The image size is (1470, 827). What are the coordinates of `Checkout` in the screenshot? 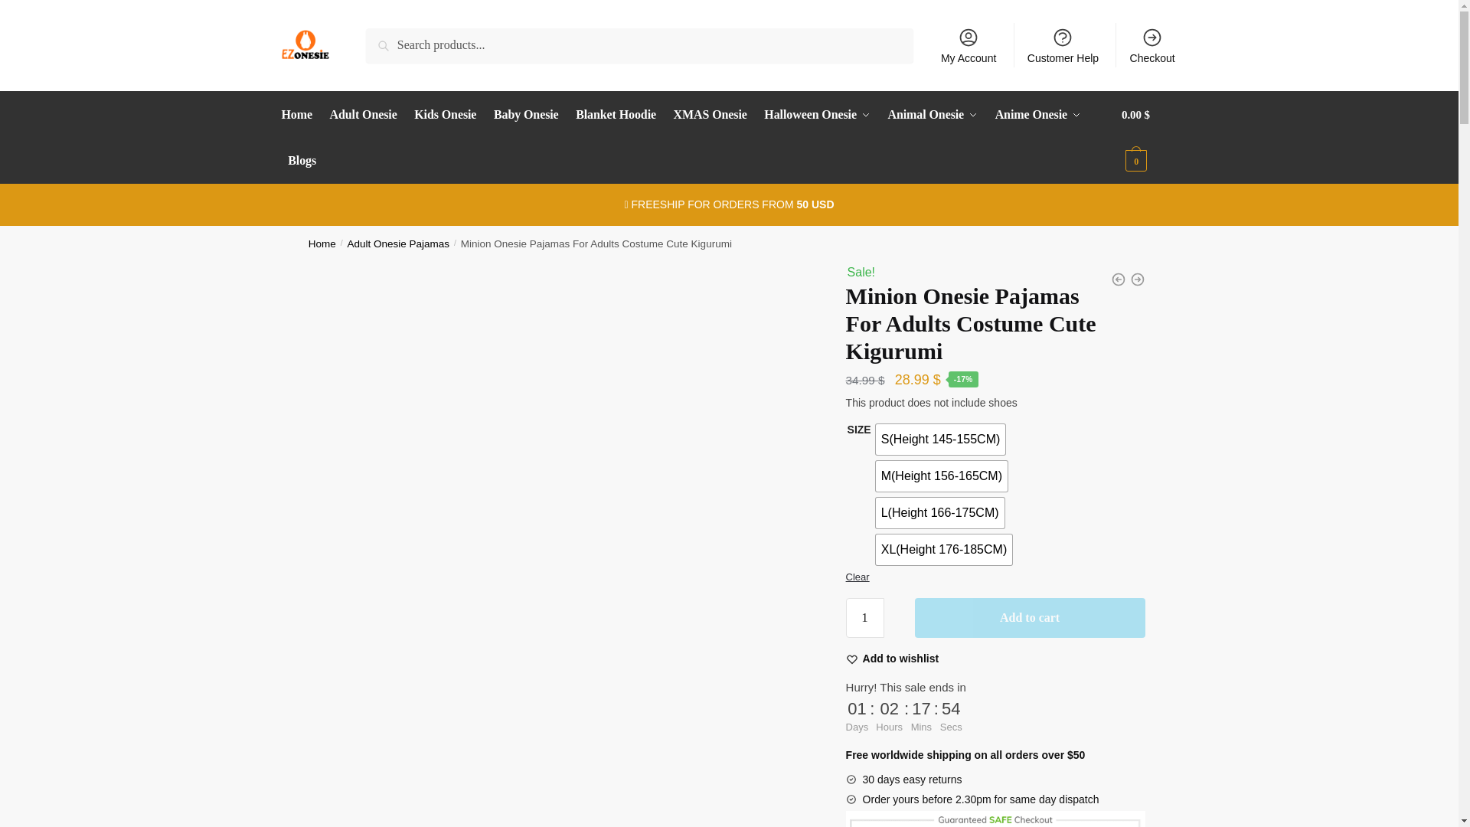 It's located at (1152, 44).